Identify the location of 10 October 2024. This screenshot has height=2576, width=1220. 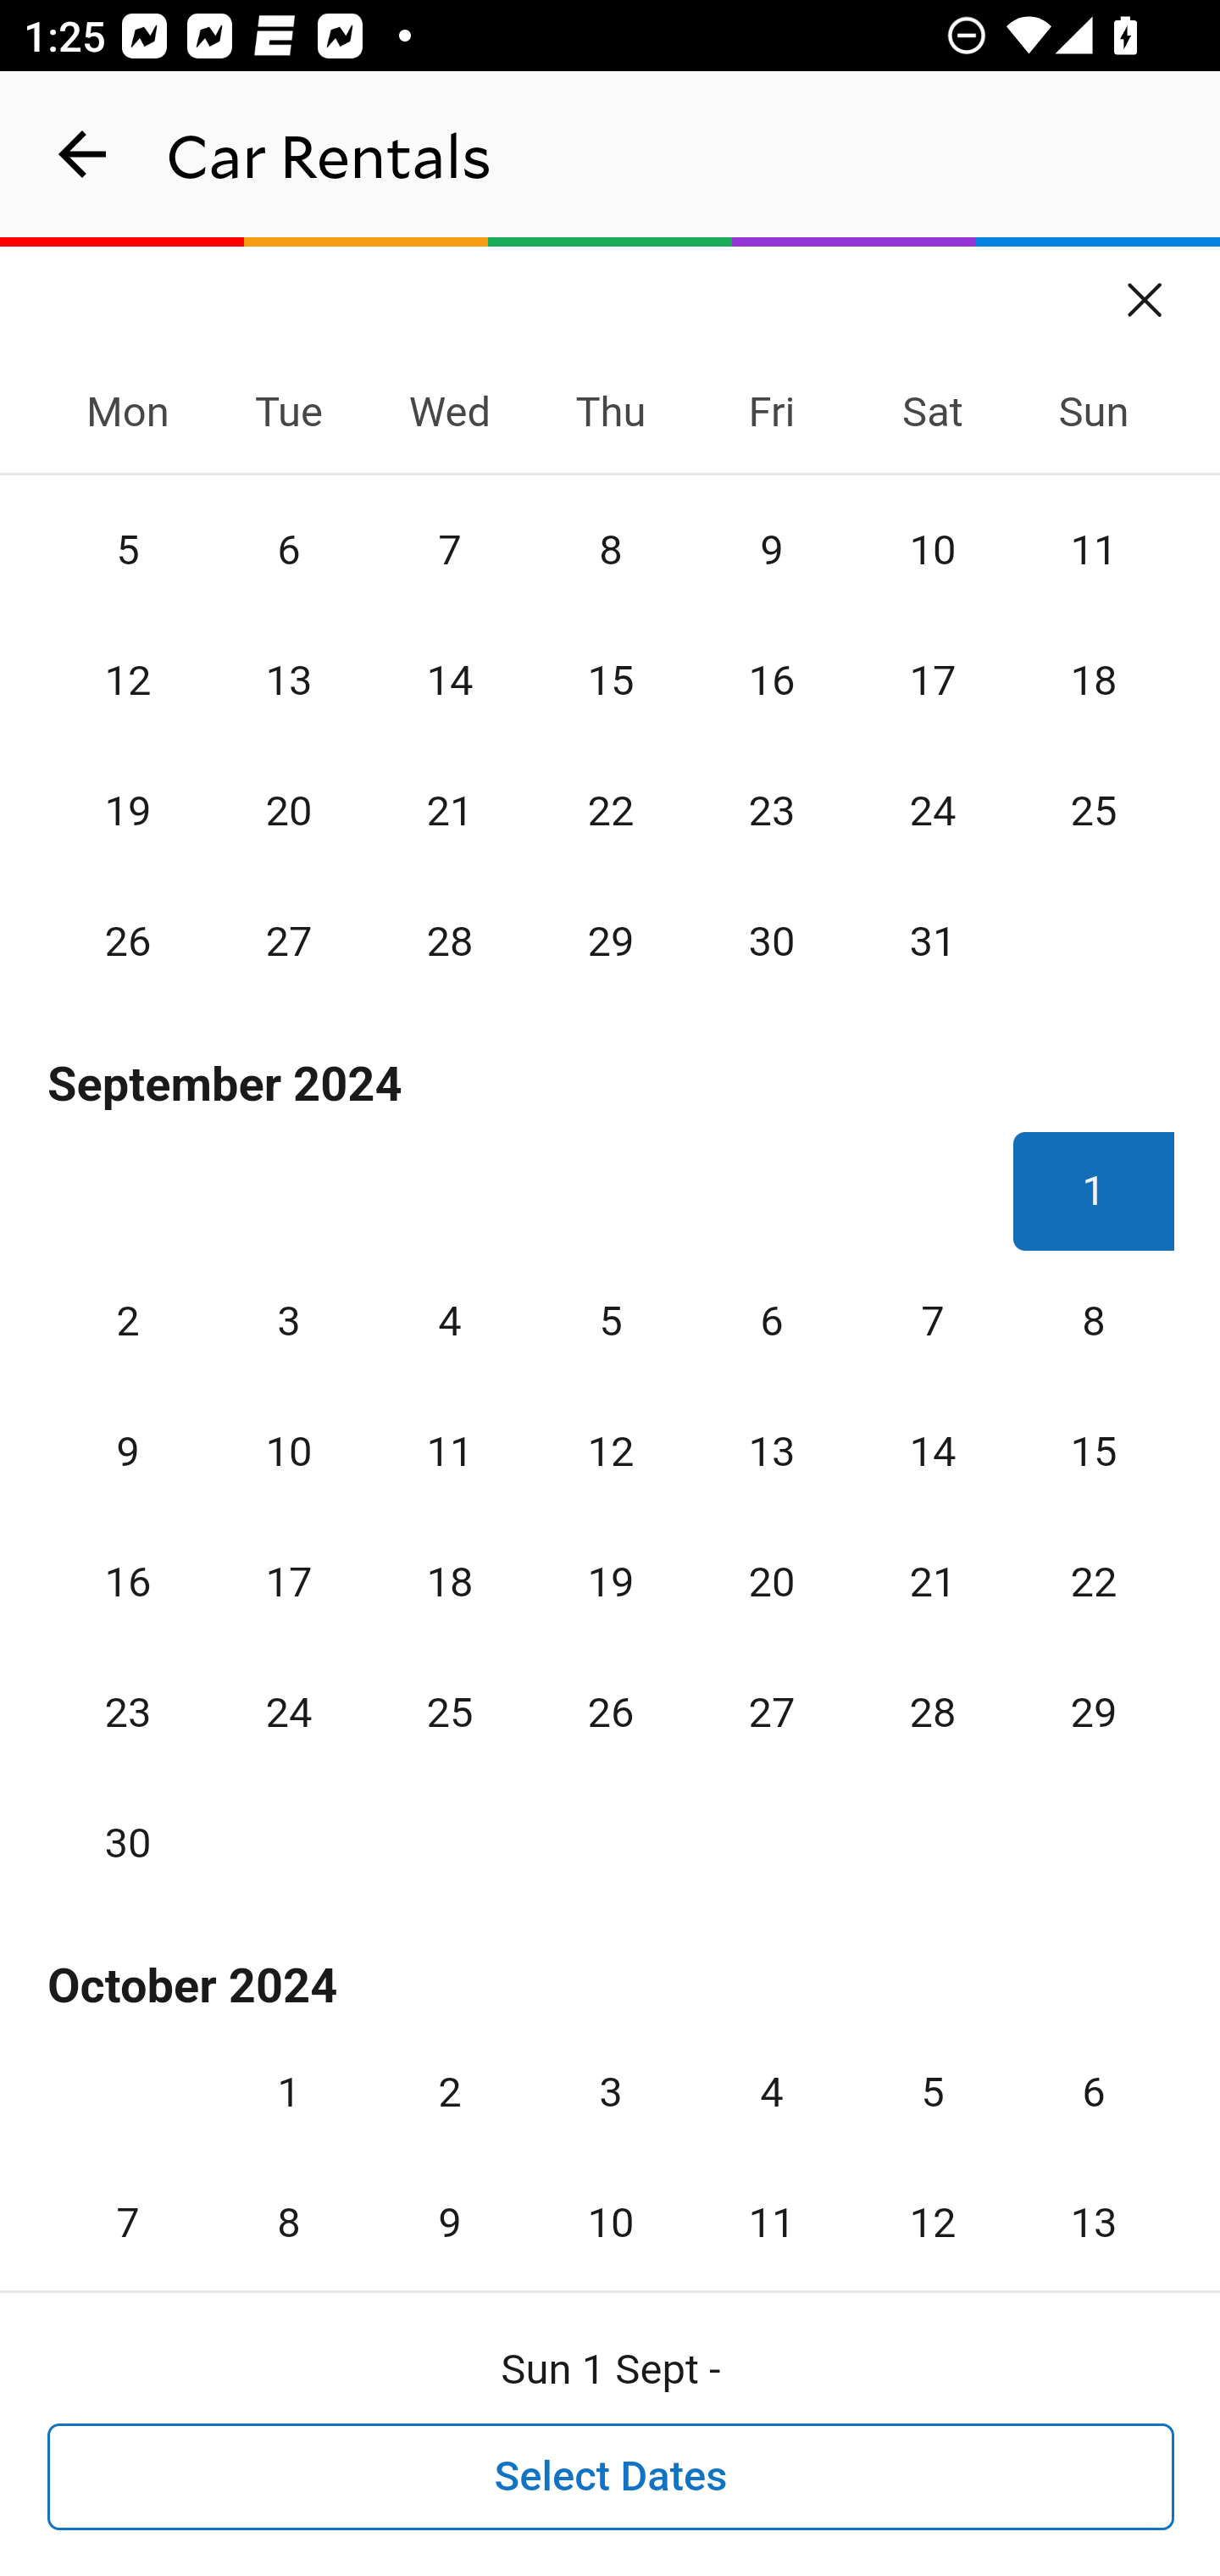
(611, 2203).